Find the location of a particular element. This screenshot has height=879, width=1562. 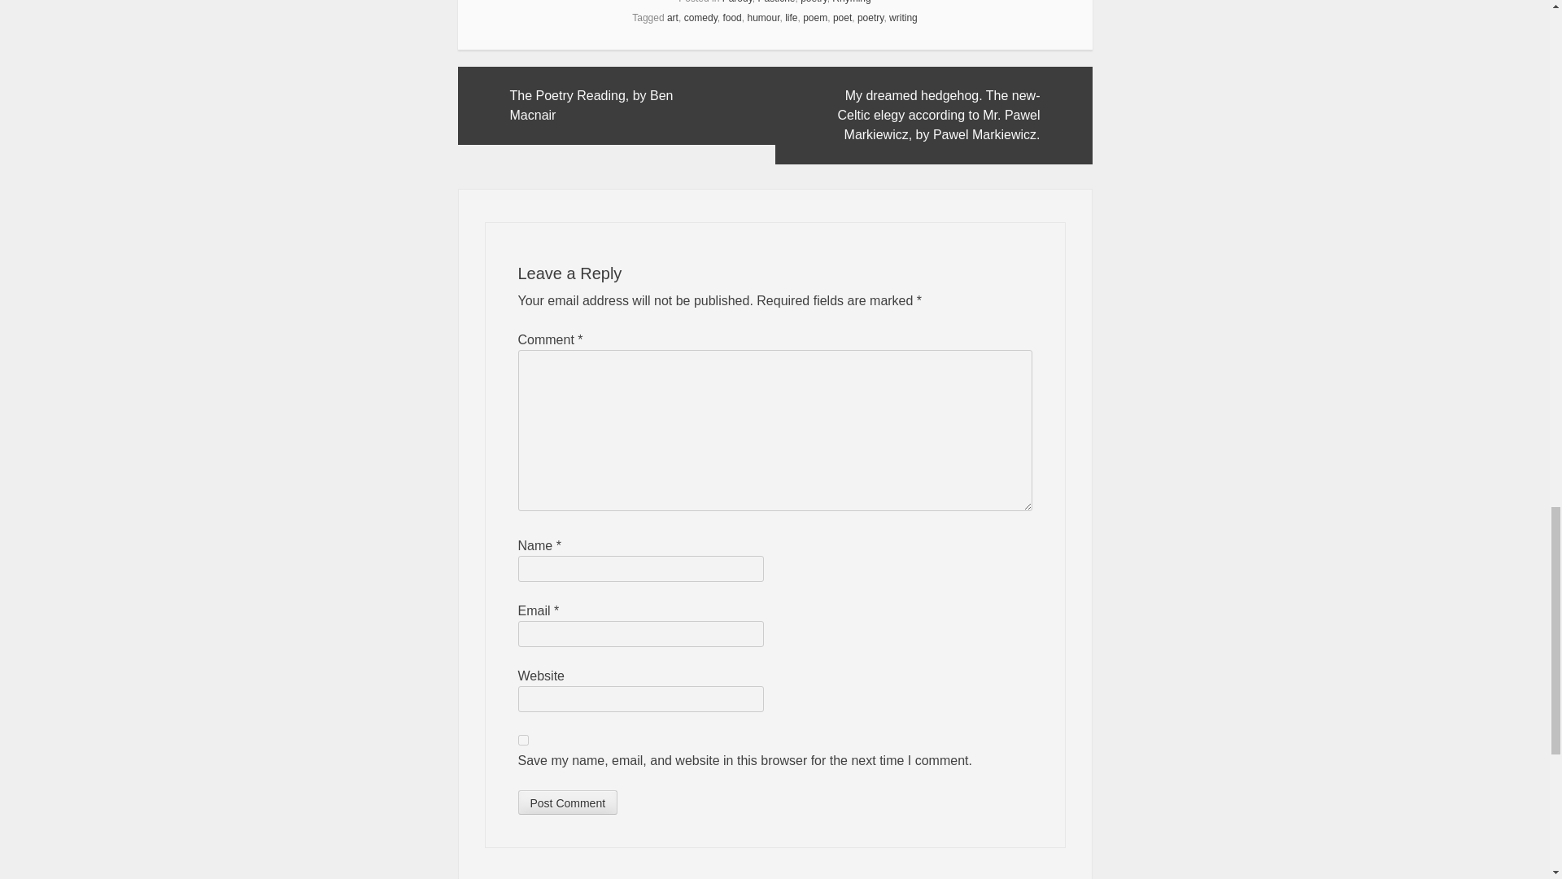

Parody is located at coordinates (737, 2).